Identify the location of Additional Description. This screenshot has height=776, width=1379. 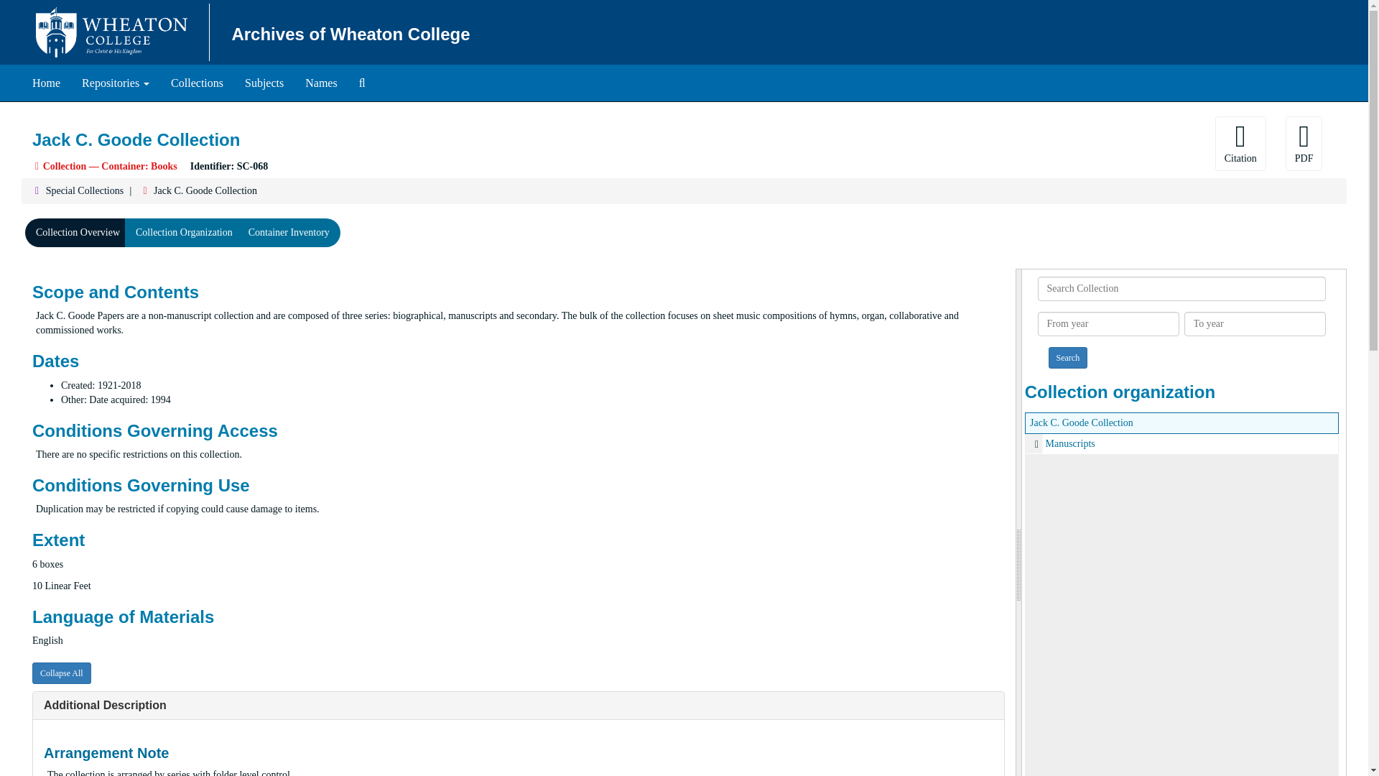
(105, 706).